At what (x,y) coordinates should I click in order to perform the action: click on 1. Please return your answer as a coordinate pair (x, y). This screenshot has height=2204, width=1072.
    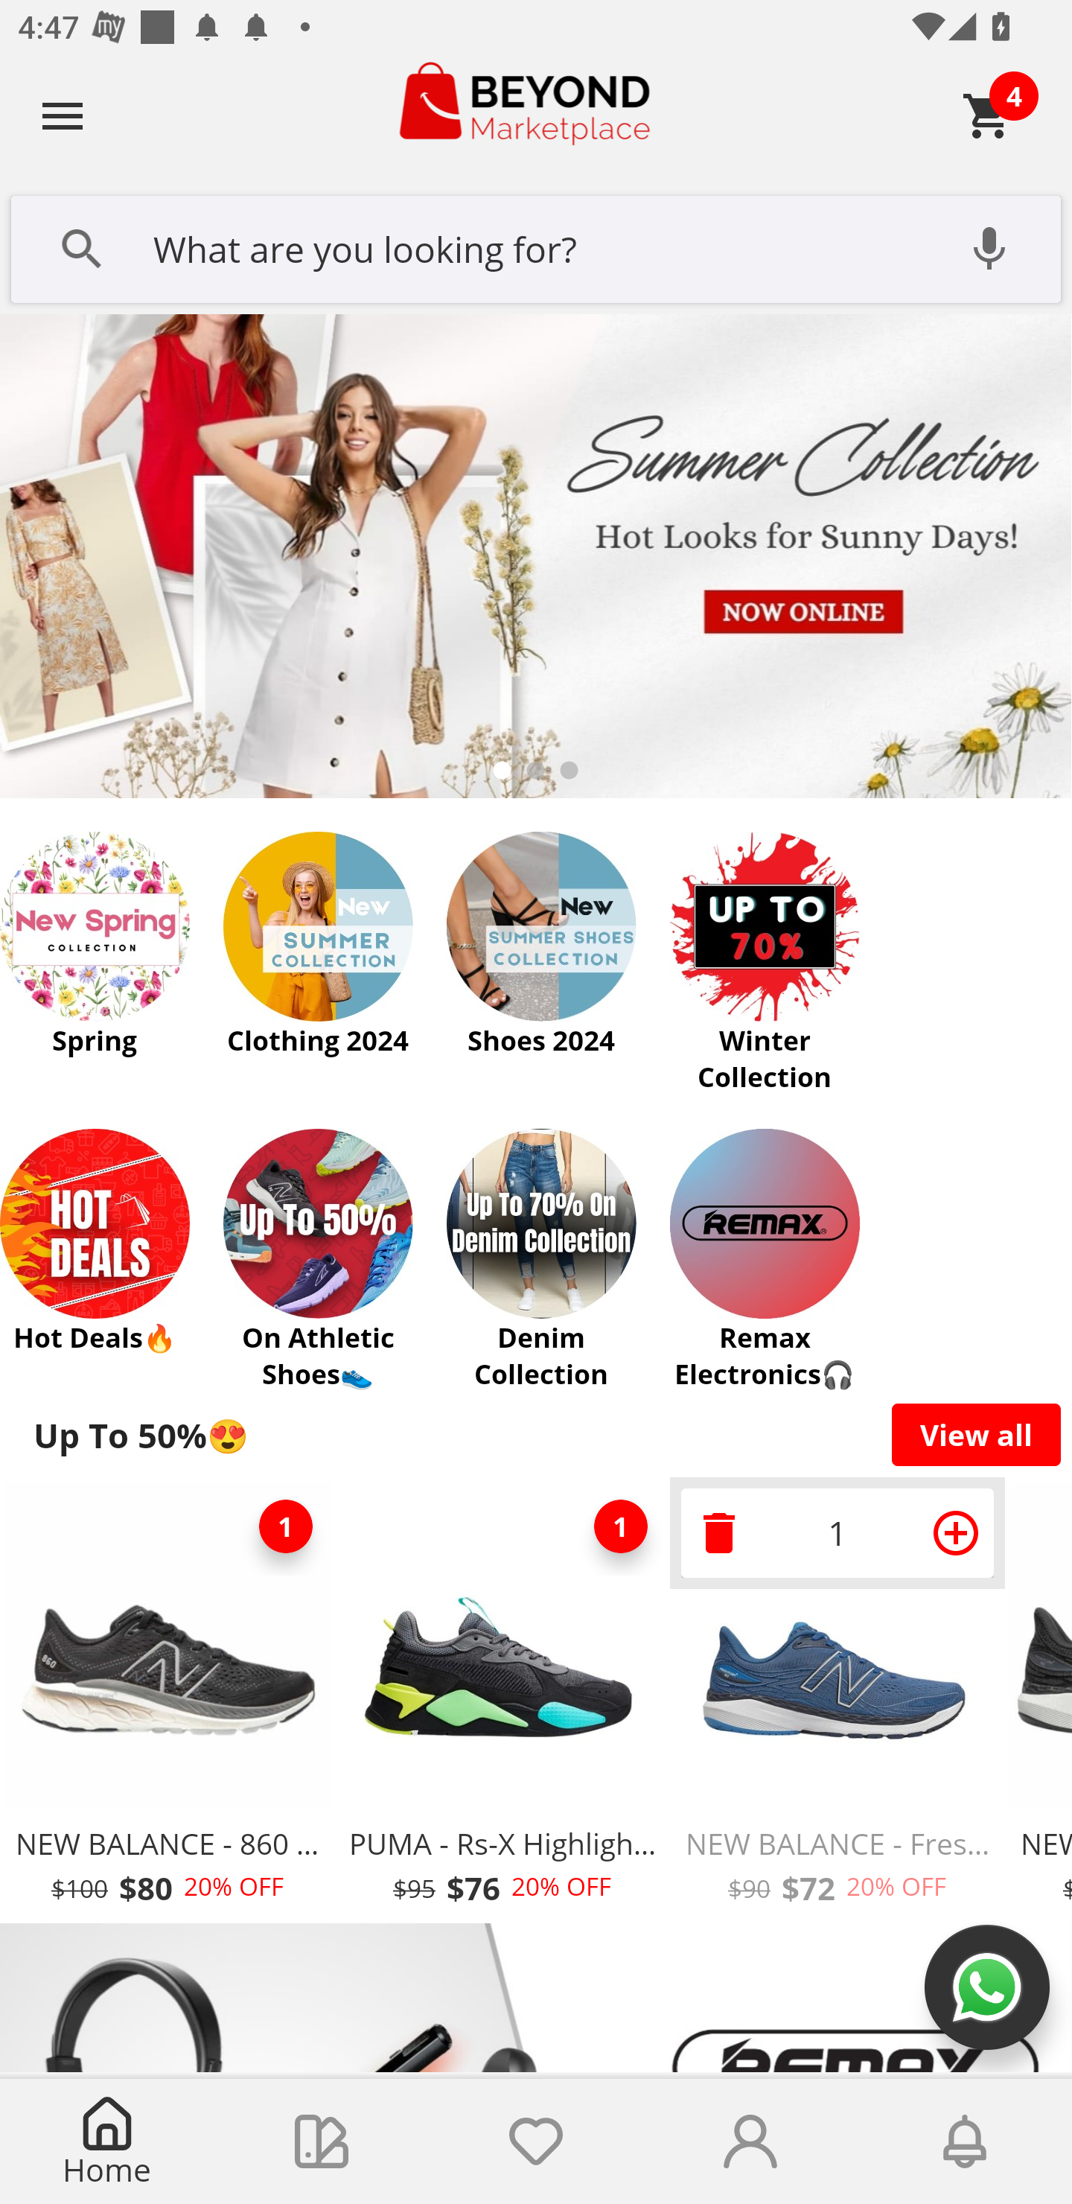
    Looking at the image, I should click on (621, 1526).